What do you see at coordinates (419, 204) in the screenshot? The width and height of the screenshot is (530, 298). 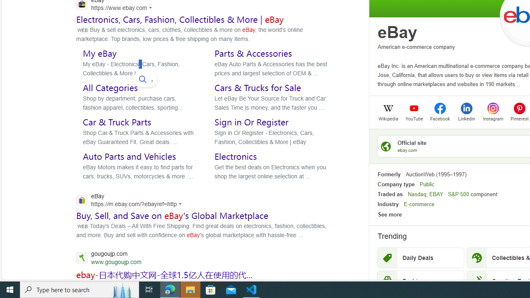 I see `E-commerce` at bounding box center [419, 204].